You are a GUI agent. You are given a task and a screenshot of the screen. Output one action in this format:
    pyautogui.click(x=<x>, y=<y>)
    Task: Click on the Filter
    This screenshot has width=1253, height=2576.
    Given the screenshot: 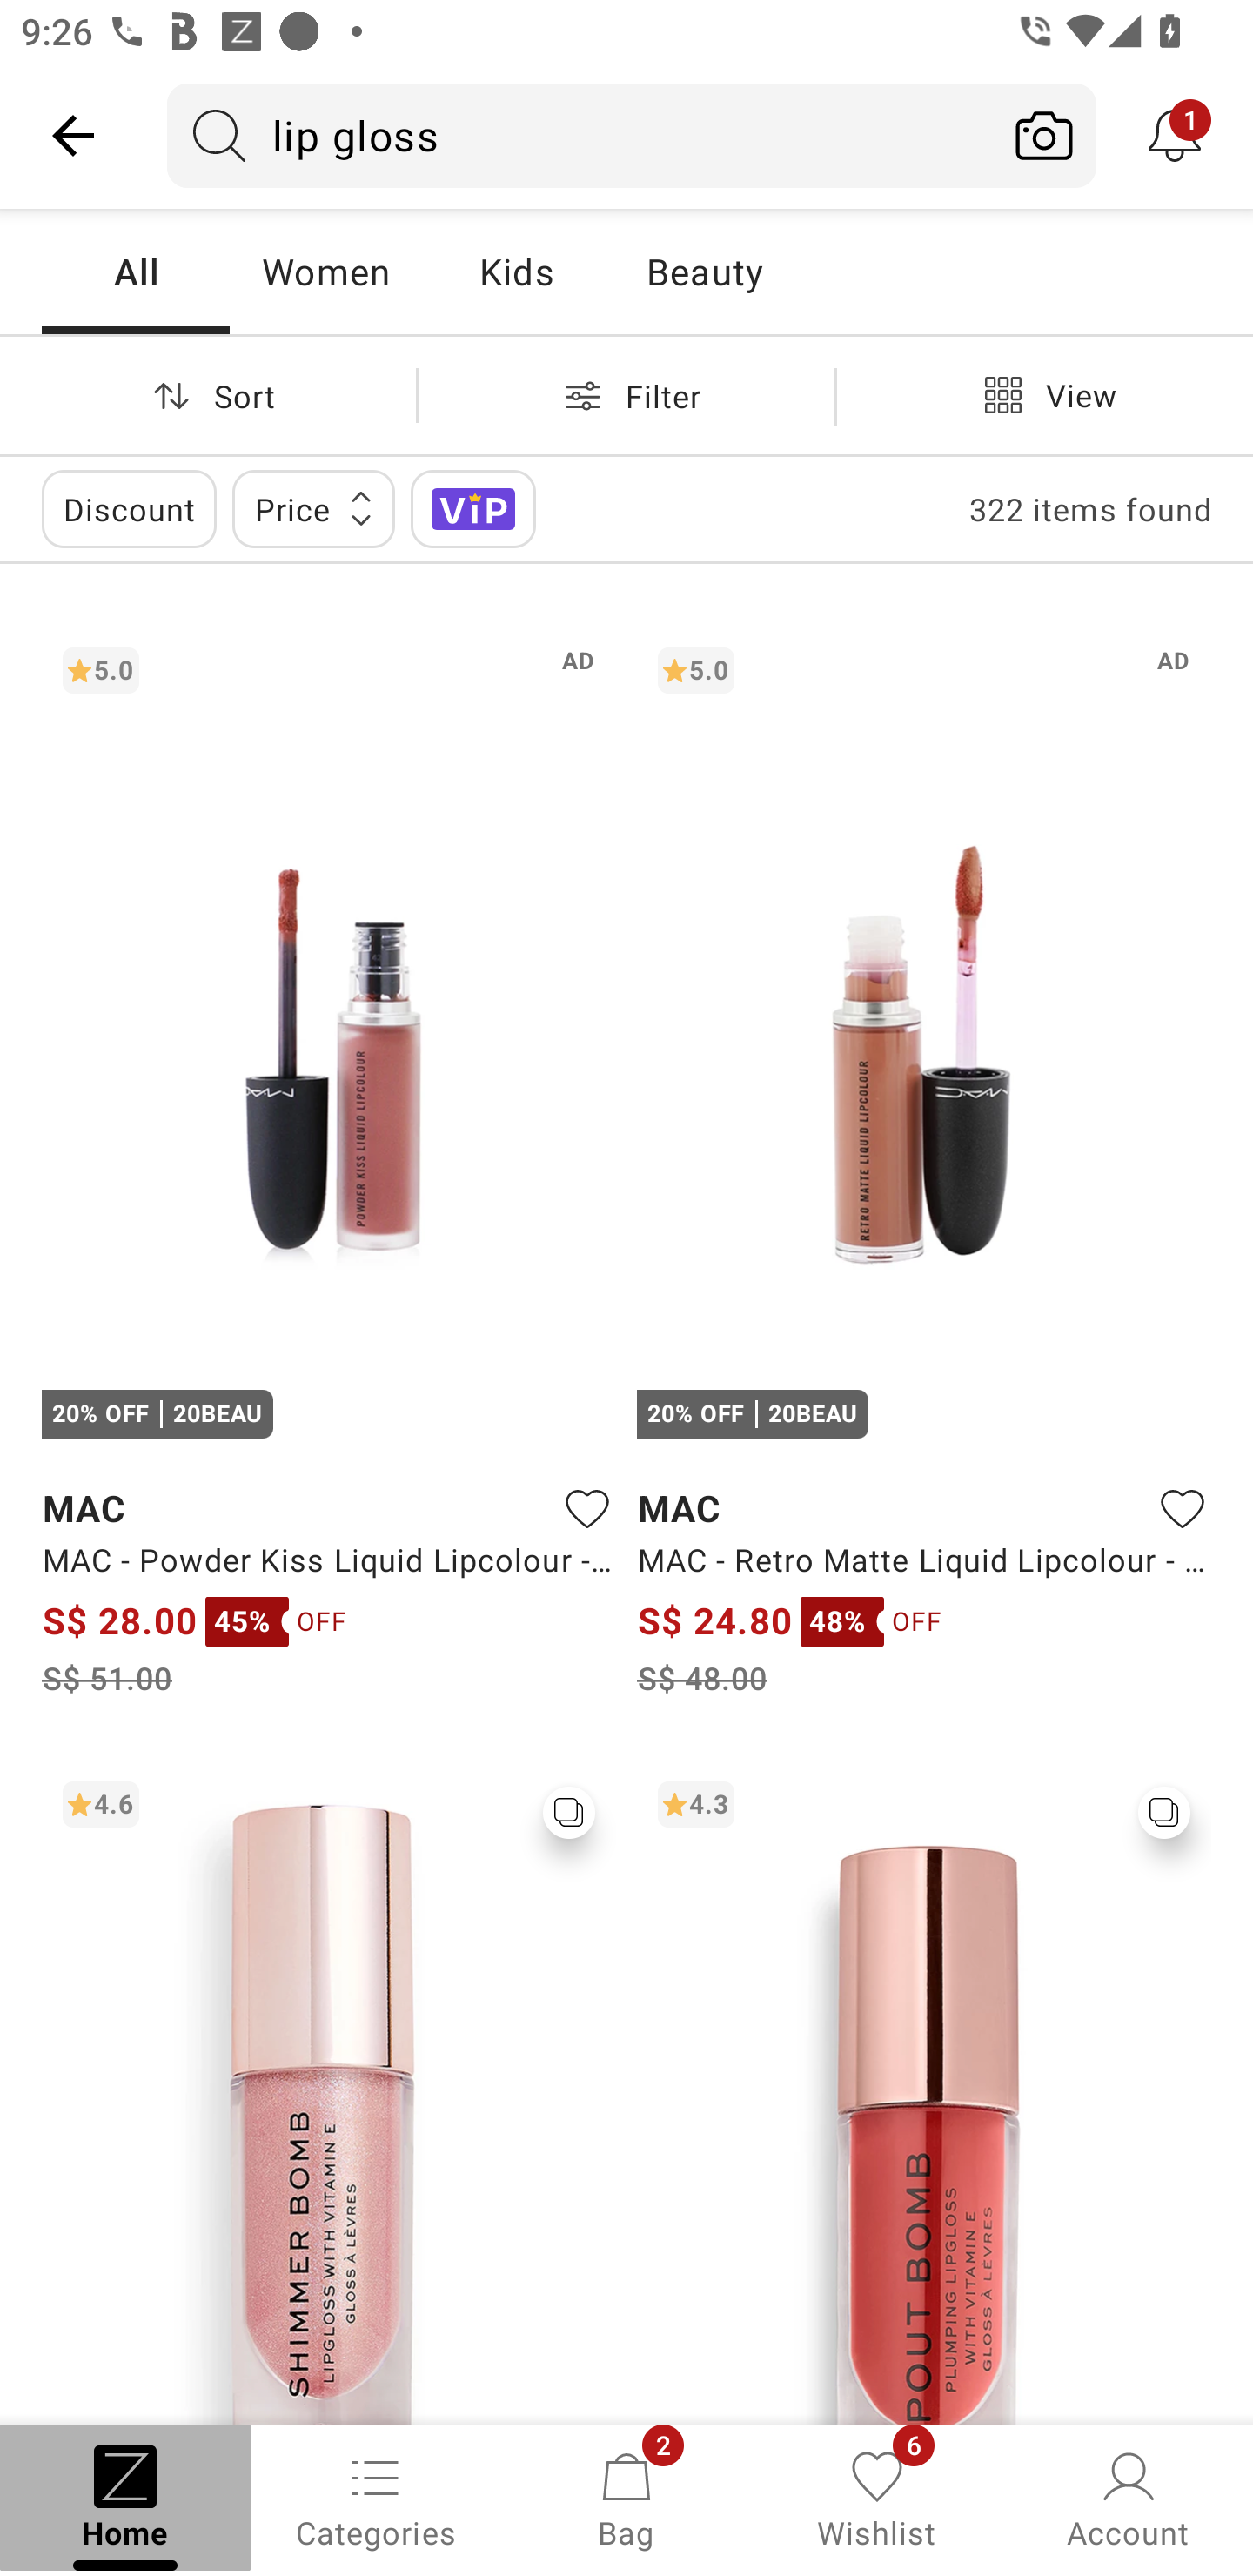 What is the action you would take?
    pyautogui.click(x=626, y=395)
    